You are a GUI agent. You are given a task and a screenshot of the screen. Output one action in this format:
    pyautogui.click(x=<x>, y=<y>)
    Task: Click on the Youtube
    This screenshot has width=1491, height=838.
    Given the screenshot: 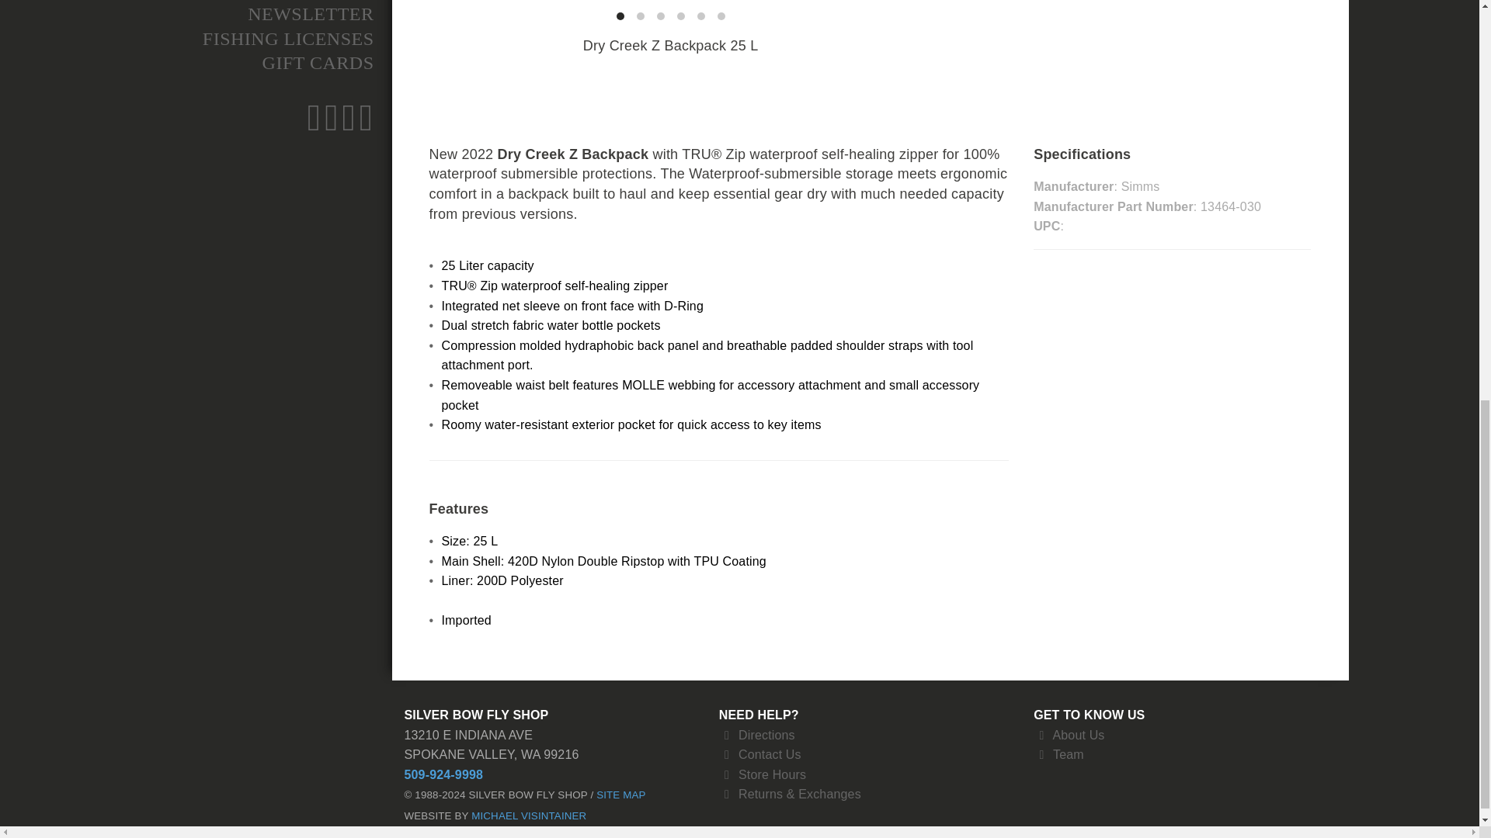 What is the action you would take?
    pyautogui.click(x=367, y=126)
    